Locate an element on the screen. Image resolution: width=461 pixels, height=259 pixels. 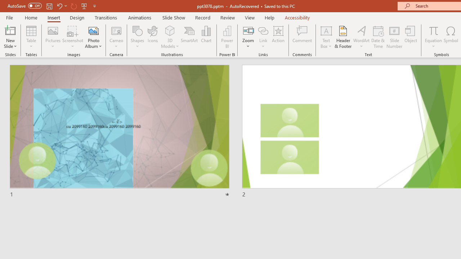
Link is located at coordinates (263, 30).